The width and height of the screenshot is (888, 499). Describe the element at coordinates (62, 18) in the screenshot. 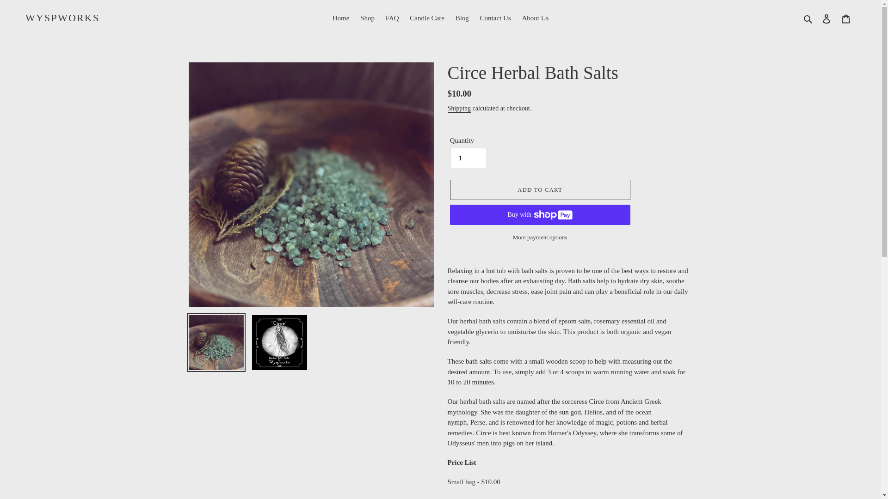

I see `WYSPWORKS` at that location.